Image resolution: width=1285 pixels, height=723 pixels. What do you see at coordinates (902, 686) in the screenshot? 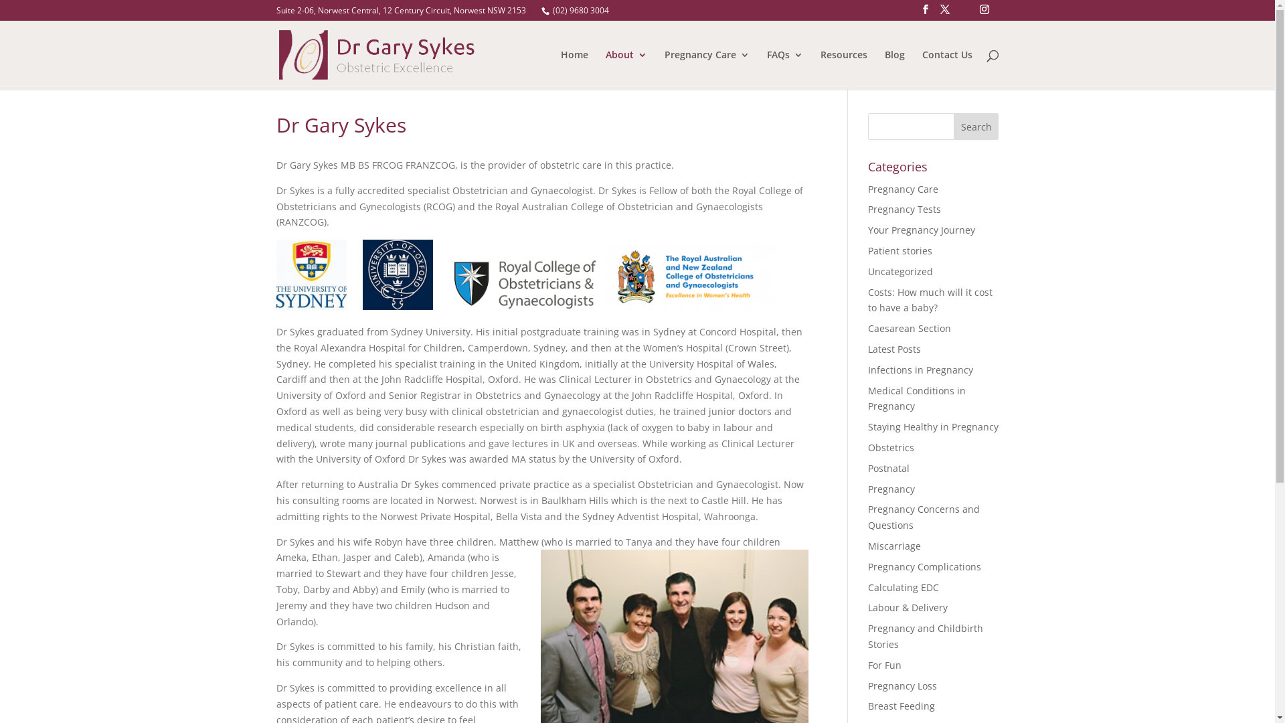
I see `Pregnancy Loss` at bounding box center [902, 686].